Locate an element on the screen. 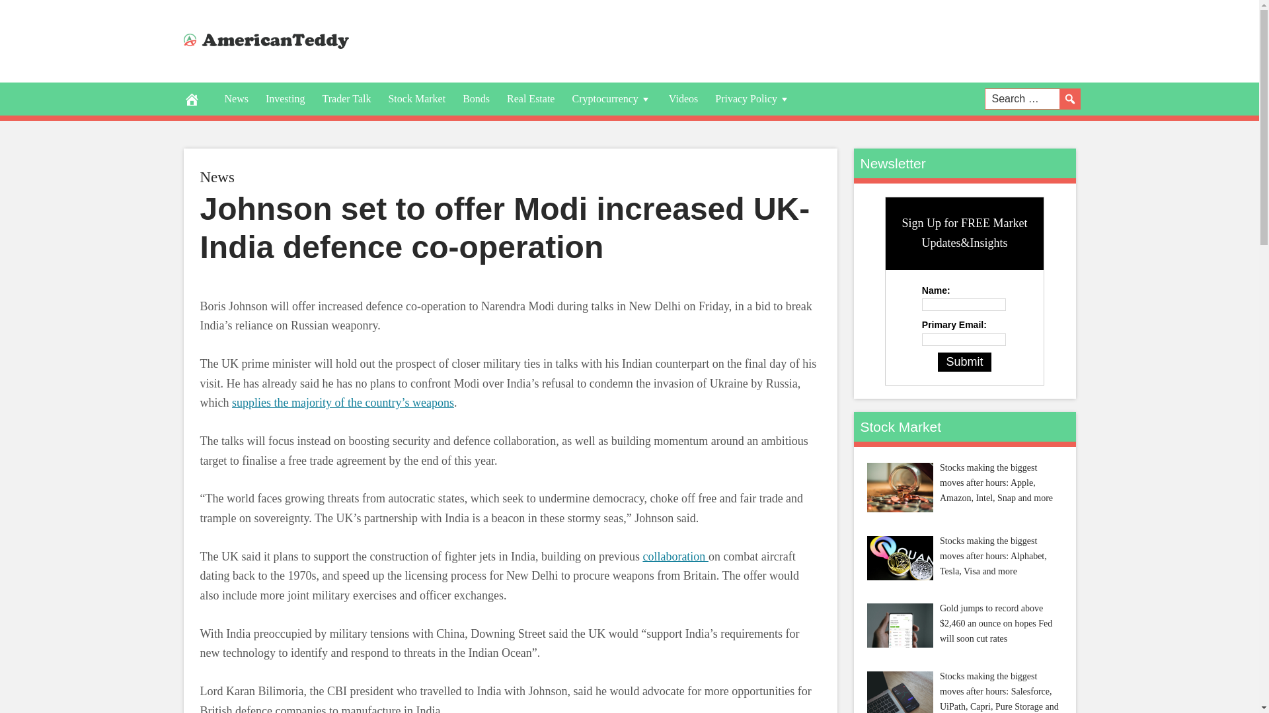 This screenshot has width=1269, height=713. collaboration is located at coordinates (675, 556).